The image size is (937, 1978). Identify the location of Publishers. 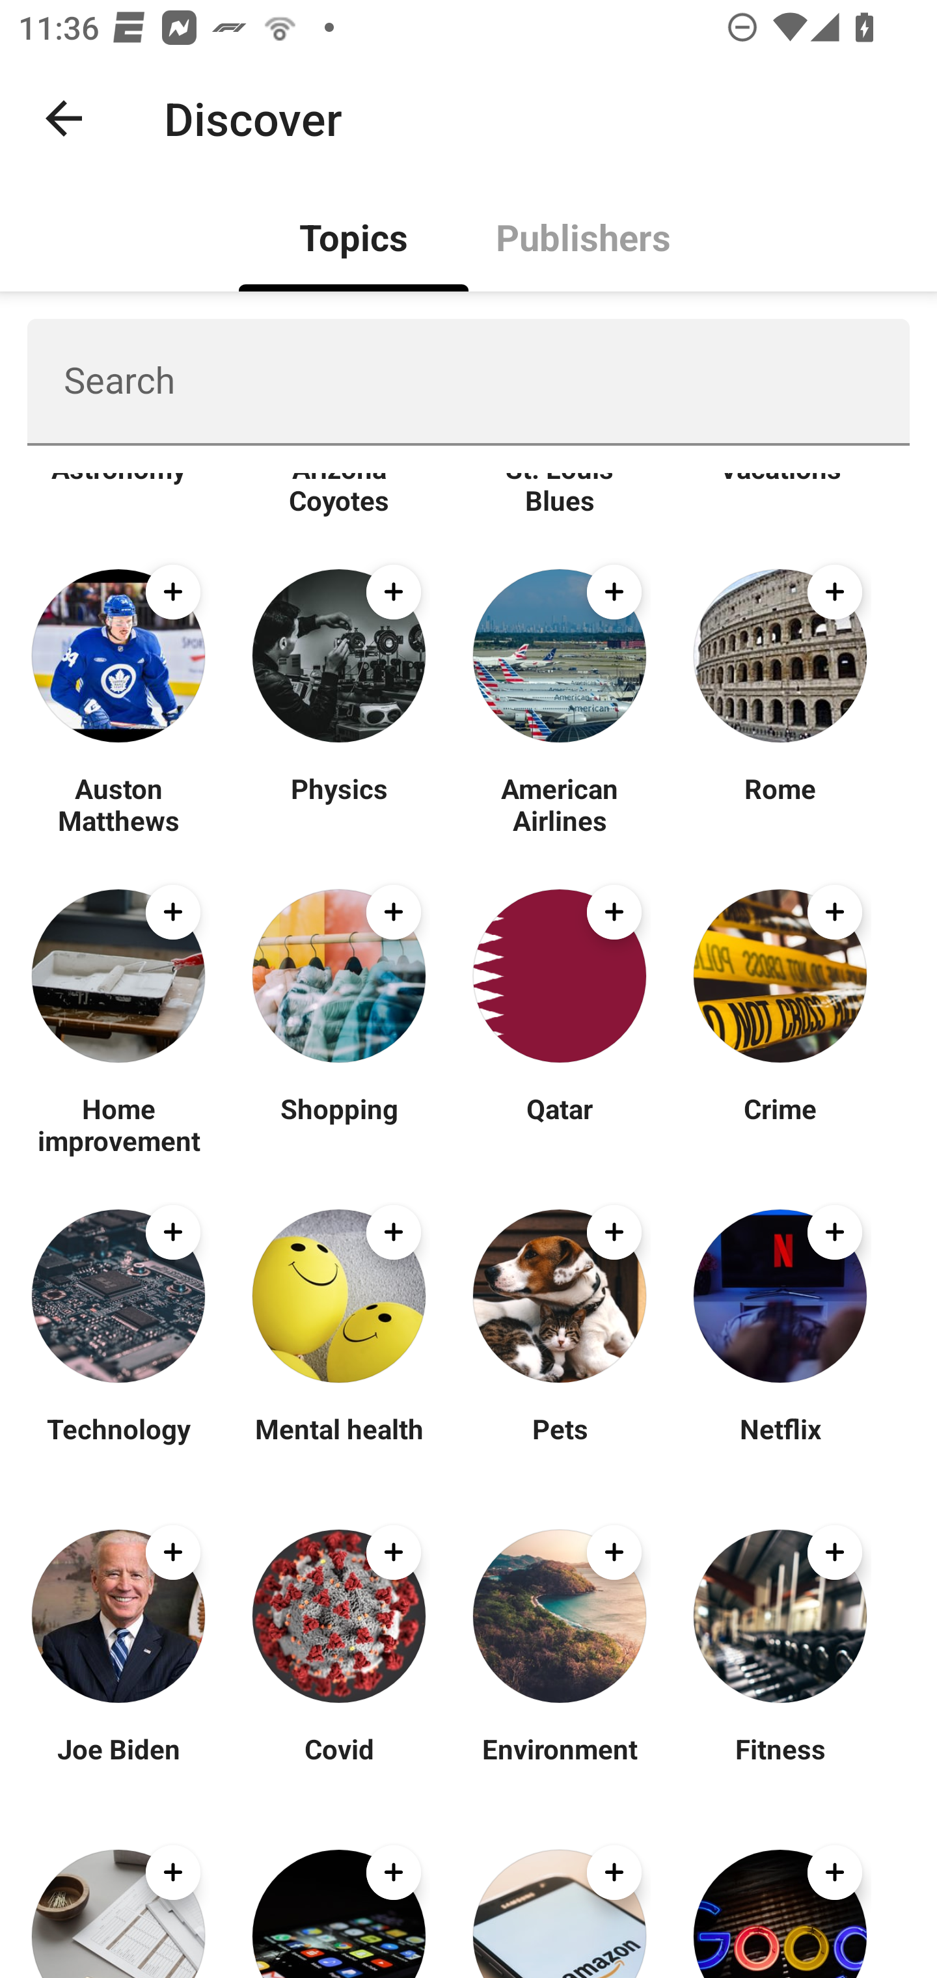
(583, 236).